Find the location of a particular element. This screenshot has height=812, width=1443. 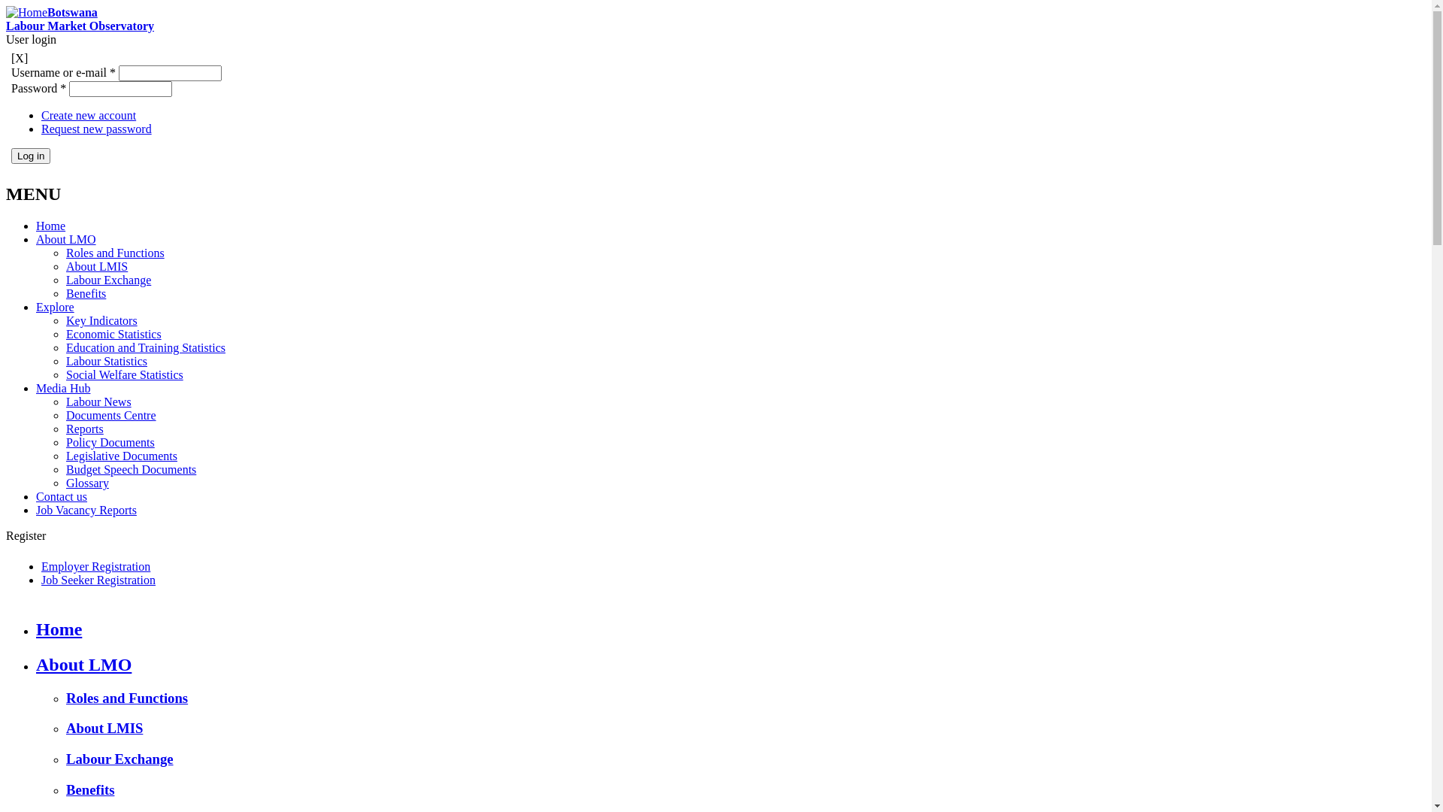

Explore is located at coordinates (56, 307).